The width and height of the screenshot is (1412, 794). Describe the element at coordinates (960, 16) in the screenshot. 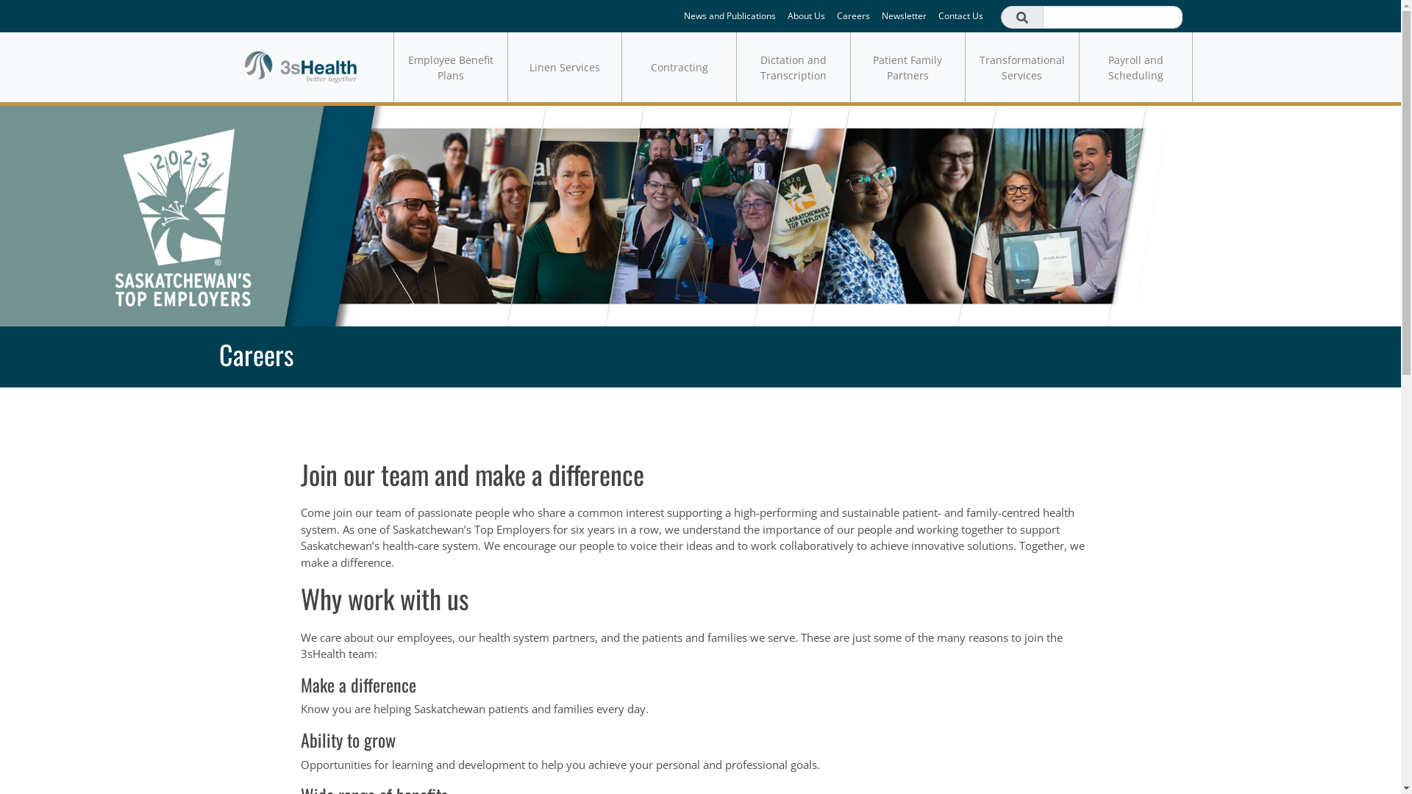

I see `Contact Us` at that location.